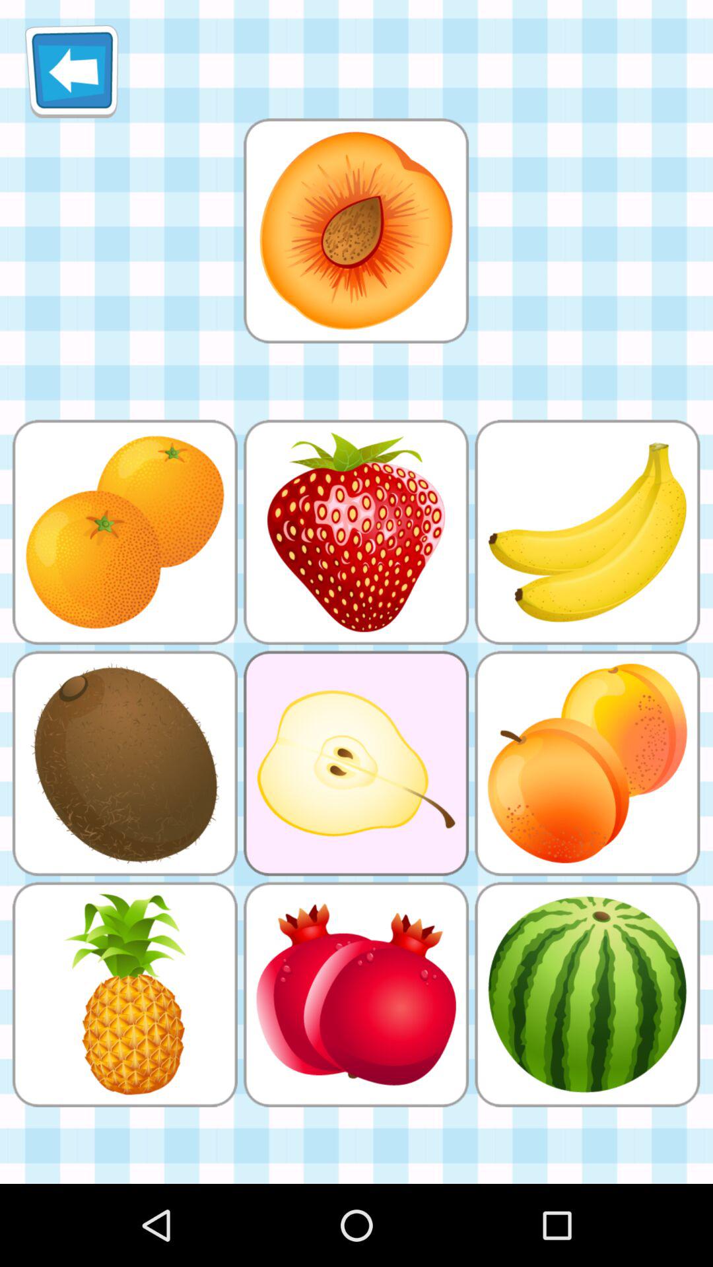  Describe the element at coordinates (356, 231) in the screenshot. I see `view large` at that location.